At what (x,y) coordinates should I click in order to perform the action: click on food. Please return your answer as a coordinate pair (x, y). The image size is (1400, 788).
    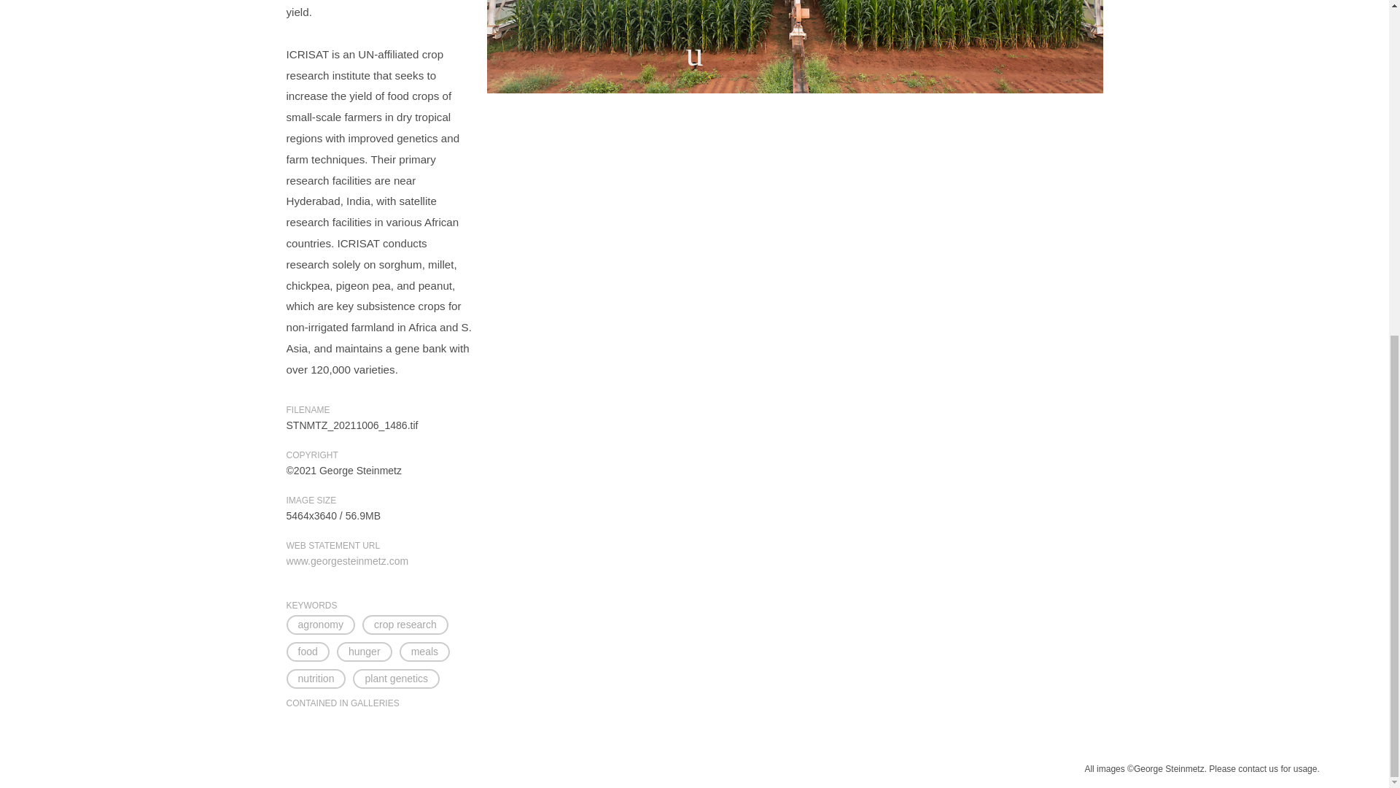
    Looking at the image, I should click on (307, 652).